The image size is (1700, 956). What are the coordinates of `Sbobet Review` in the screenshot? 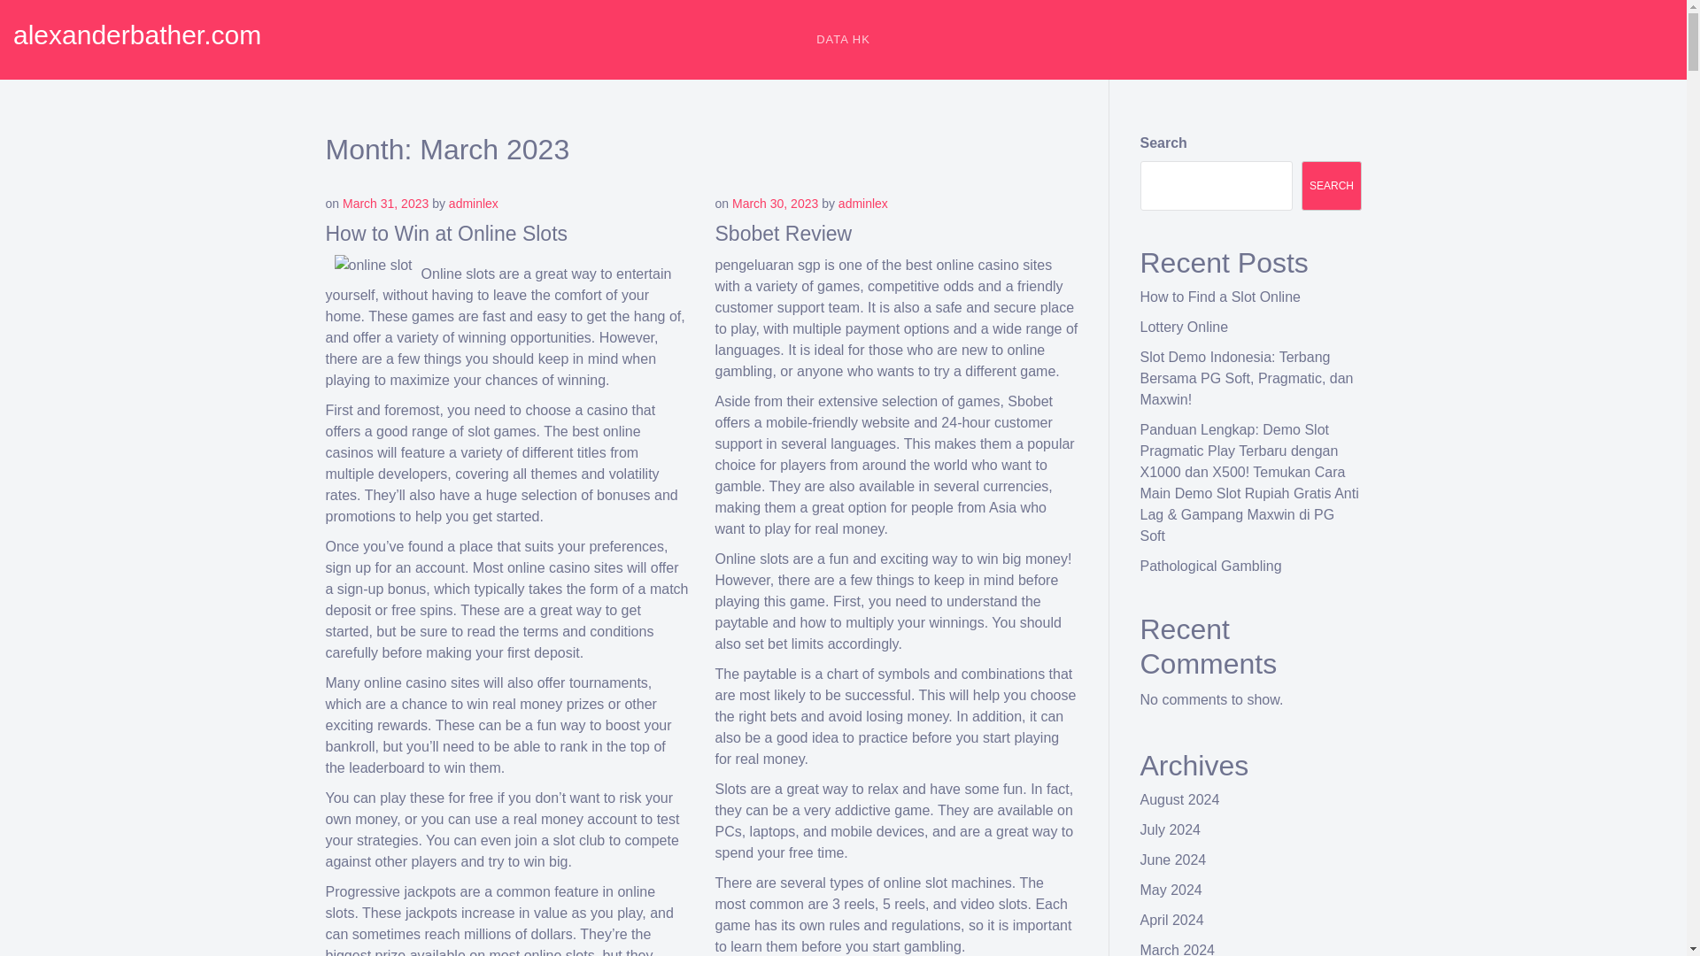 It's located at (784, 233).